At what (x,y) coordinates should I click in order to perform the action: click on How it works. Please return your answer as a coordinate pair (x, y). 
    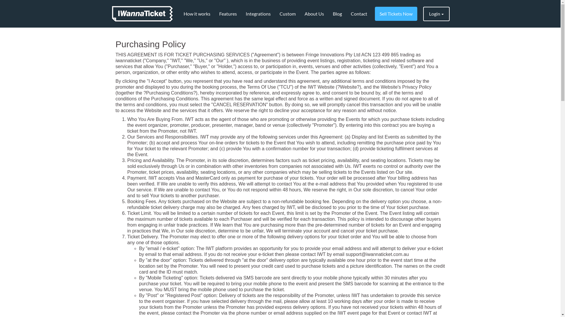
    Looking at the image, I should click on (197, 14).